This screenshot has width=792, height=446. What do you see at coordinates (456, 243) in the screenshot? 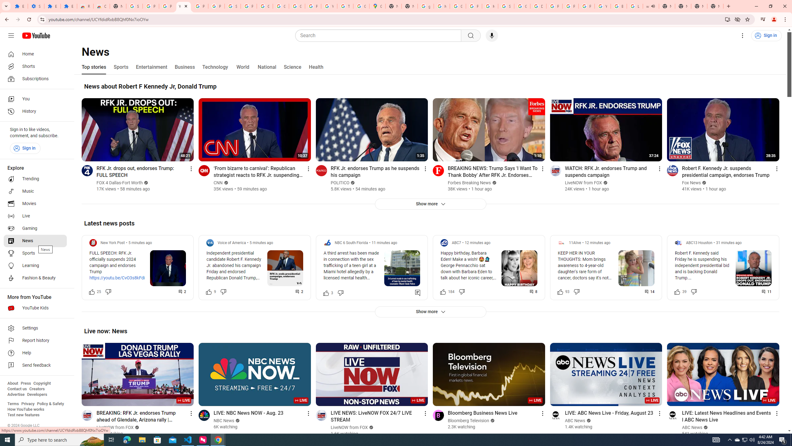
I see `ABC7` at bounding box center [456, 243].